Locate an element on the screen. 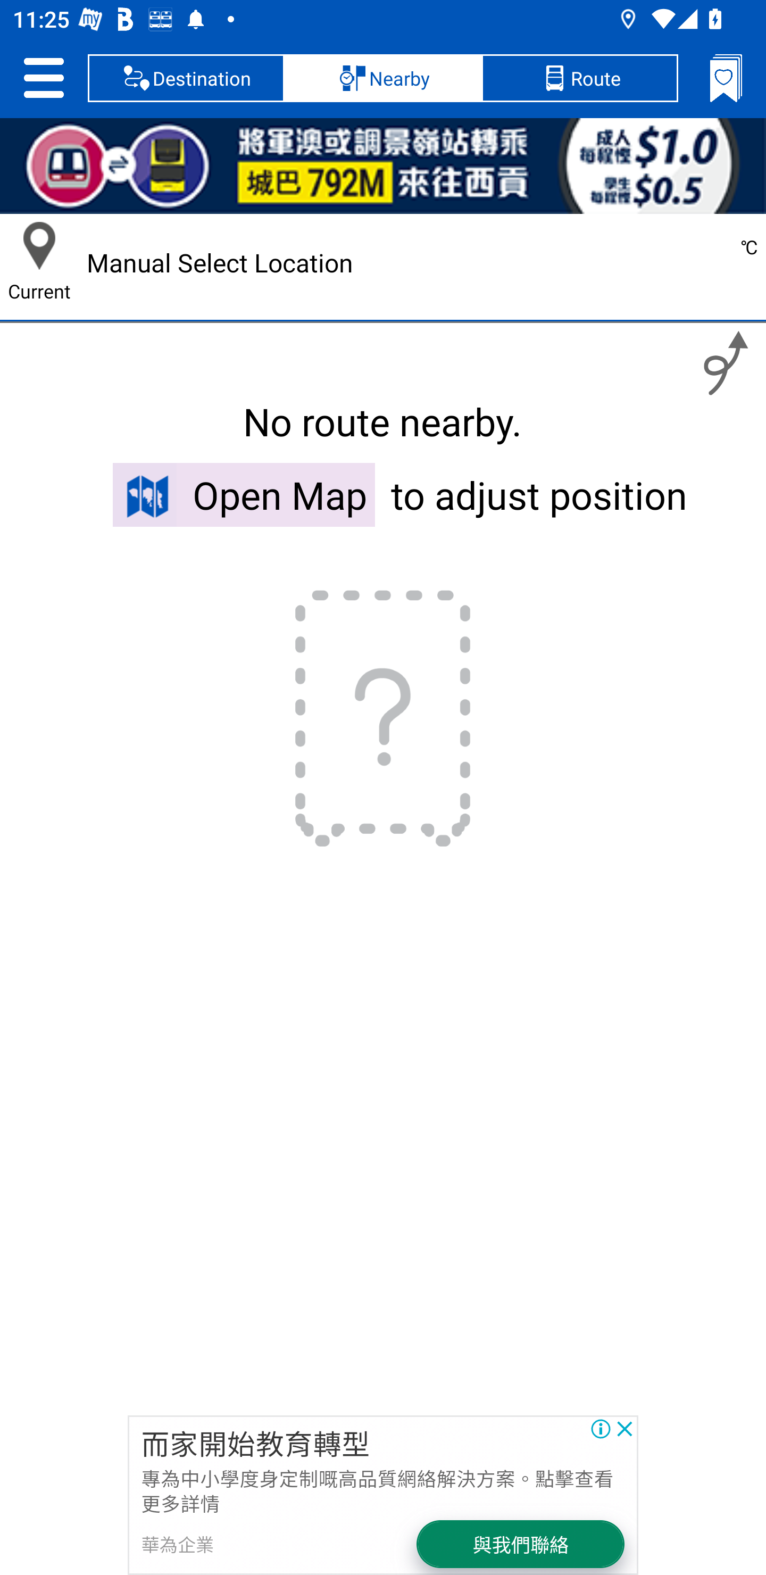 This screenshot has height=1575, width=766. ℃ is located at coordinates (686, 263).